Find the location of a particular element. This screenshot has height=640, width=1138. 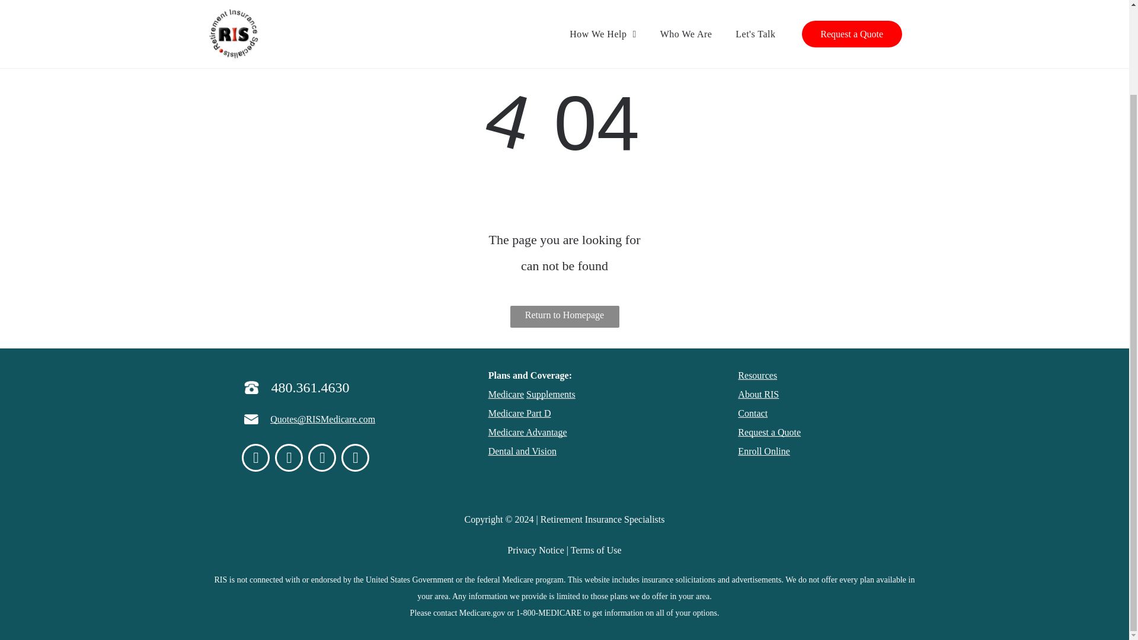

Return to Homepage is located at coordinates (564, 316).